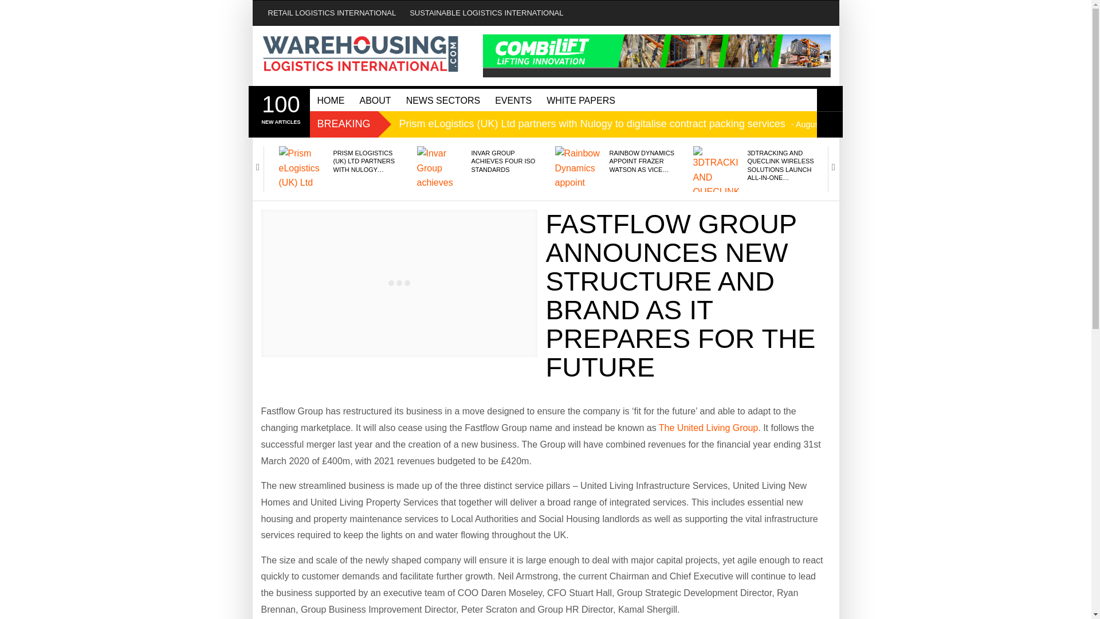  What do you see at coordinates (330, 100) in the screenshot?
I see `HOME` at bounding box center [330, 100].